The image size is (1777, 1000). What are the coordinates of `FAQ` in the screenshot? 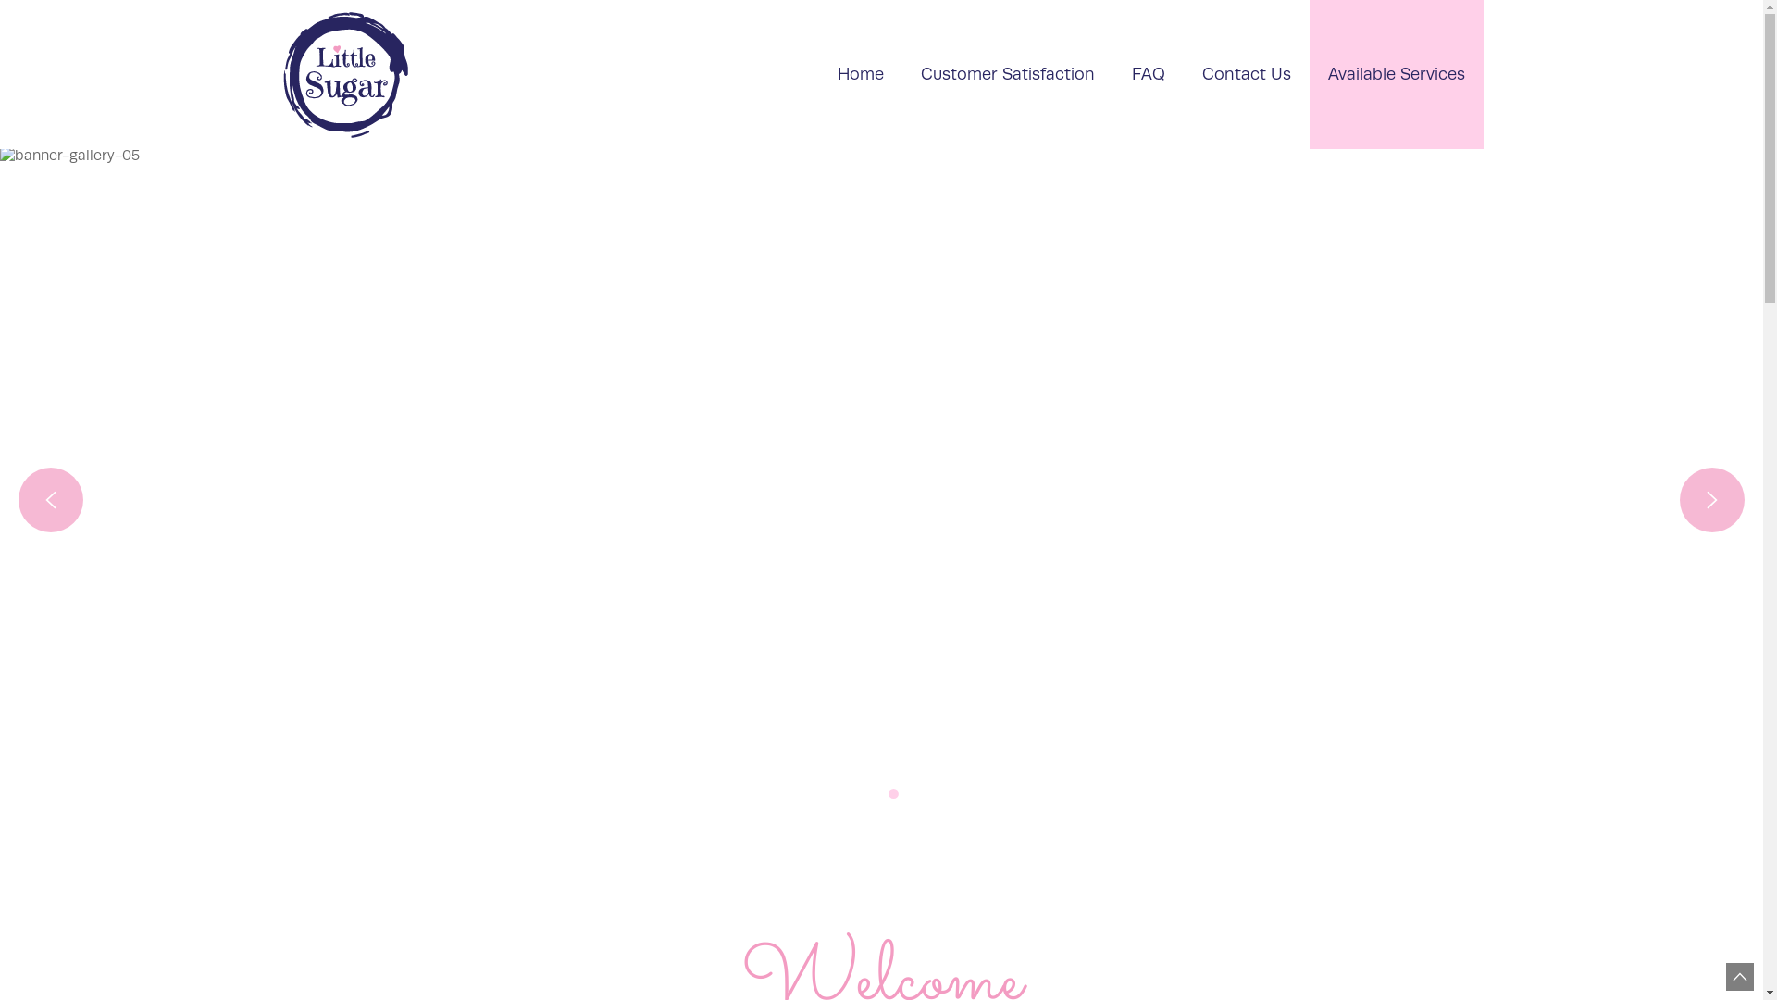 It's located at (1148, 74).